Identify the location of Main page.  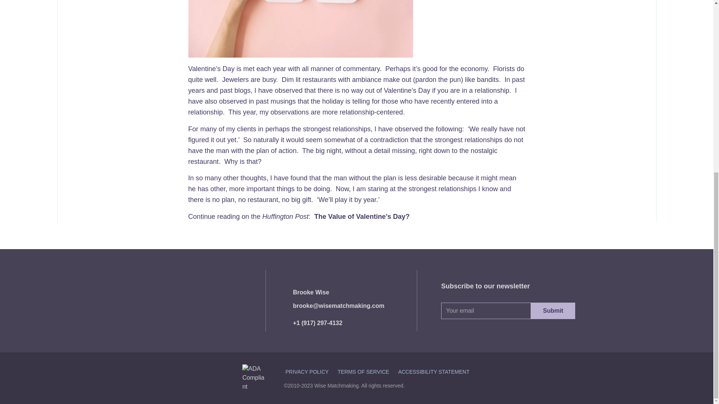
(189, 301).